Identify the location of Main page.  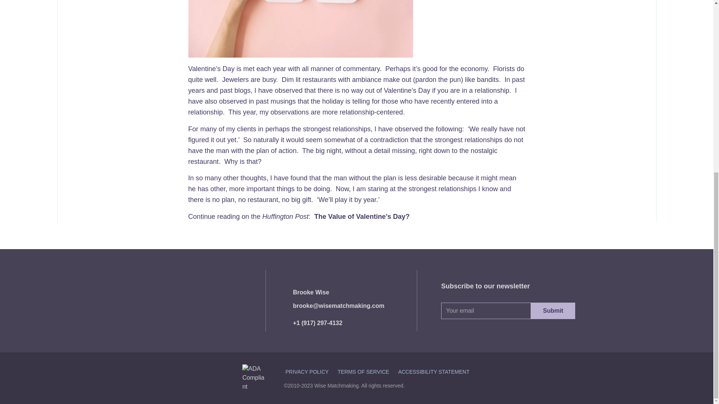
(189, 301).